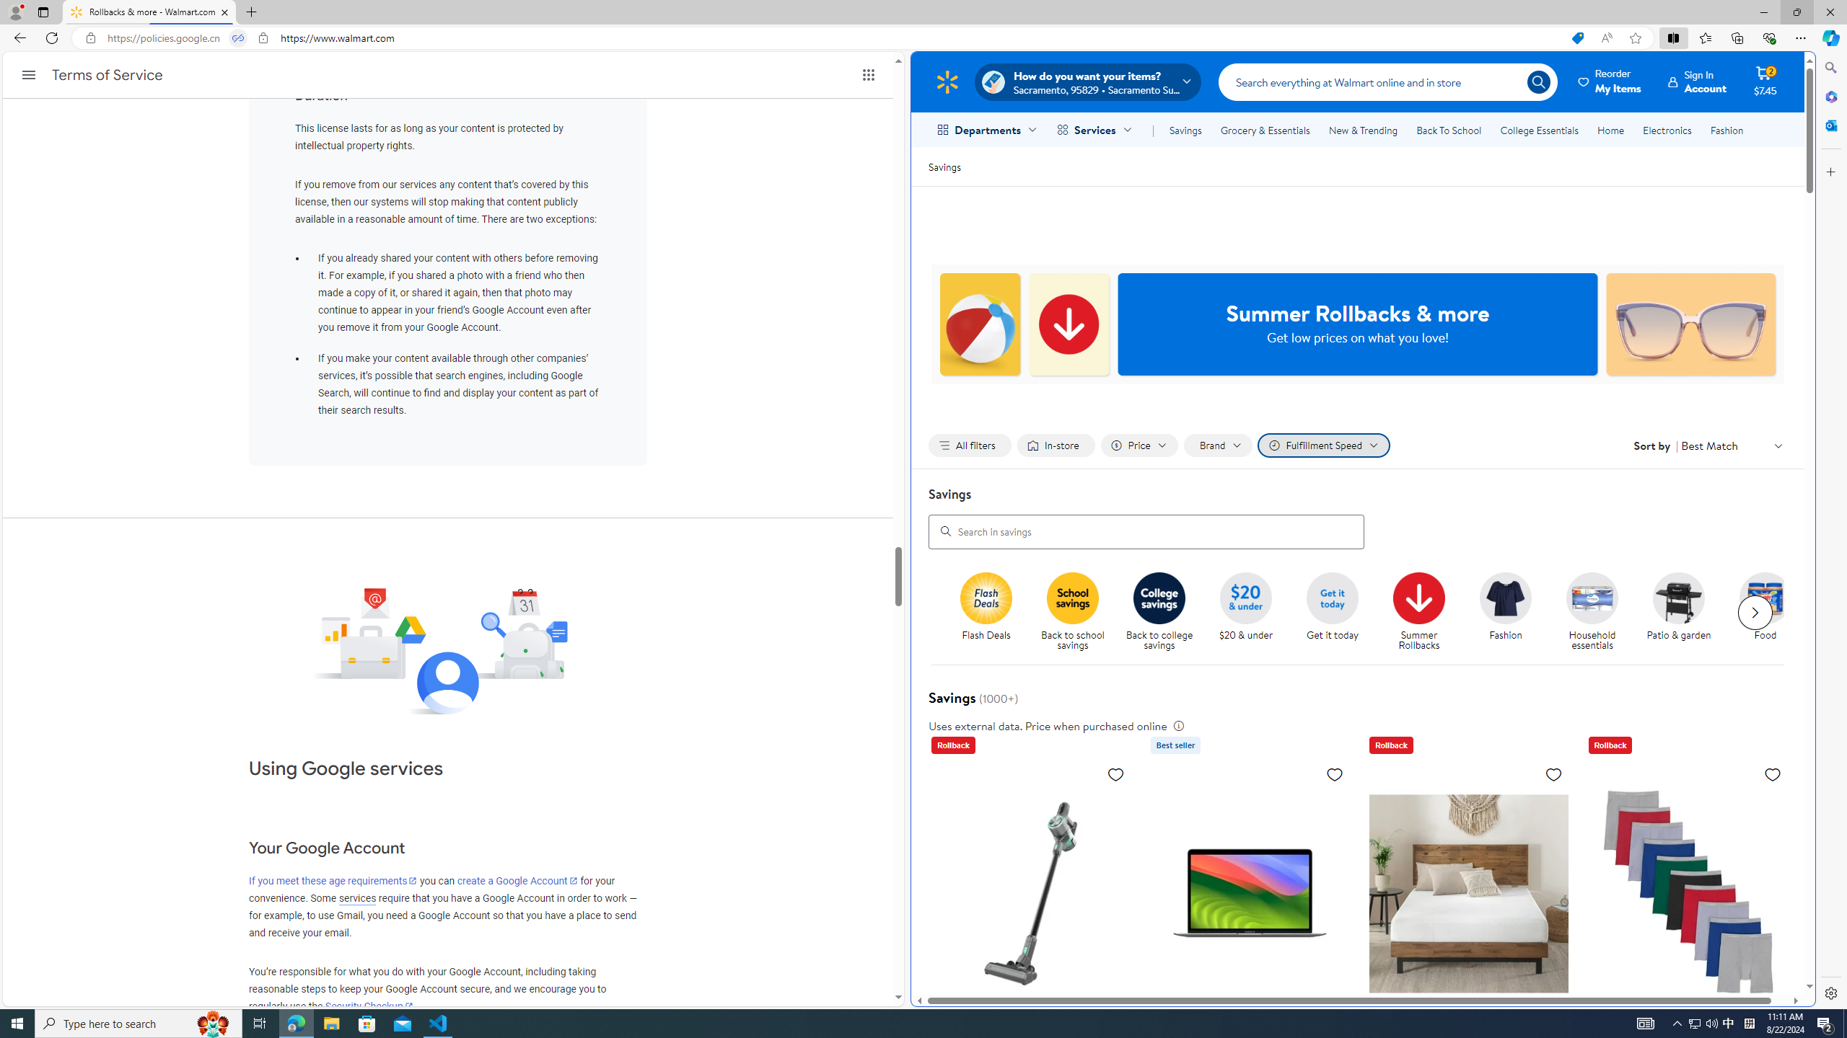 This screenshot has height=1038, width=1847. Describe the element at coordinates (1418, 612) in the screenshot. I see `Summer Rollbacks Summer Rollbacks` at that location.